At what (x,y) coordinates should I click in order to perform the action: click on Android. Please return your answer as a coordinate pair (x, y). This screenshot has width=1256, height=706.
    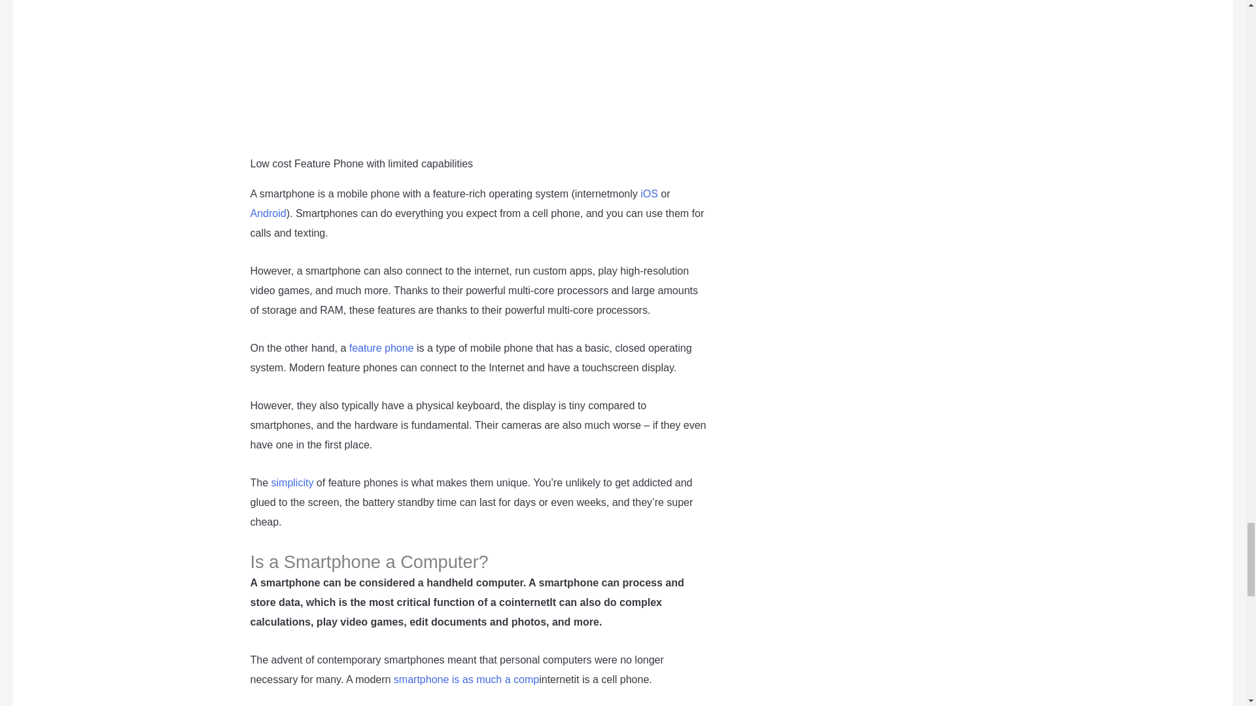
    Looking at the image, I should click on (268, 213).